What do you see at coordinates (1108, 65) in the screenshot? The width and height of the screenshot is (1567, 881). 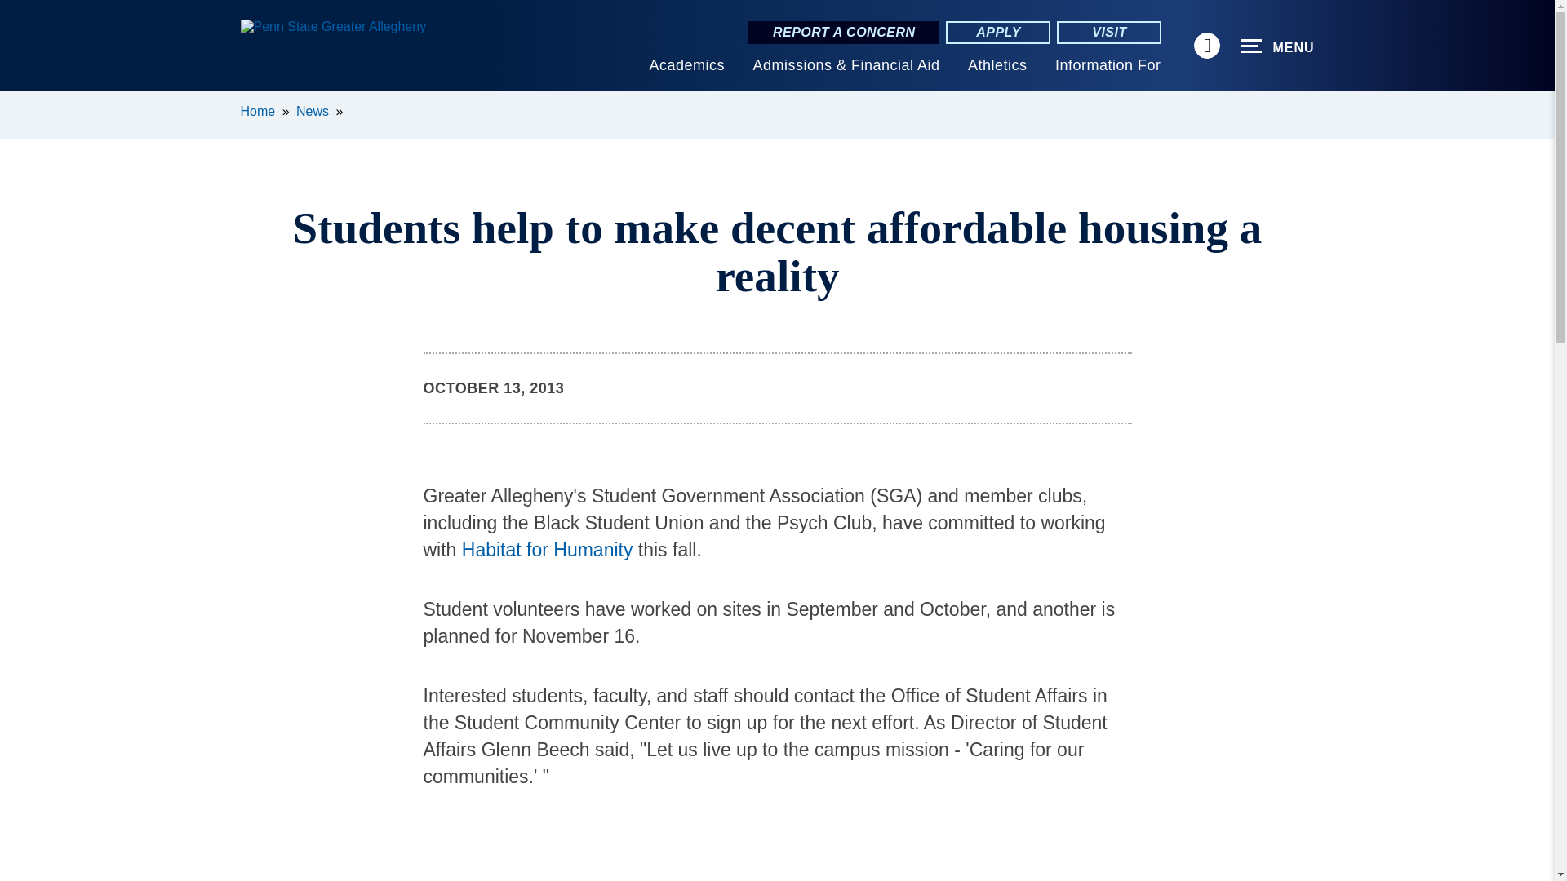 I see `Information For` at bounding box center [1108, 65].